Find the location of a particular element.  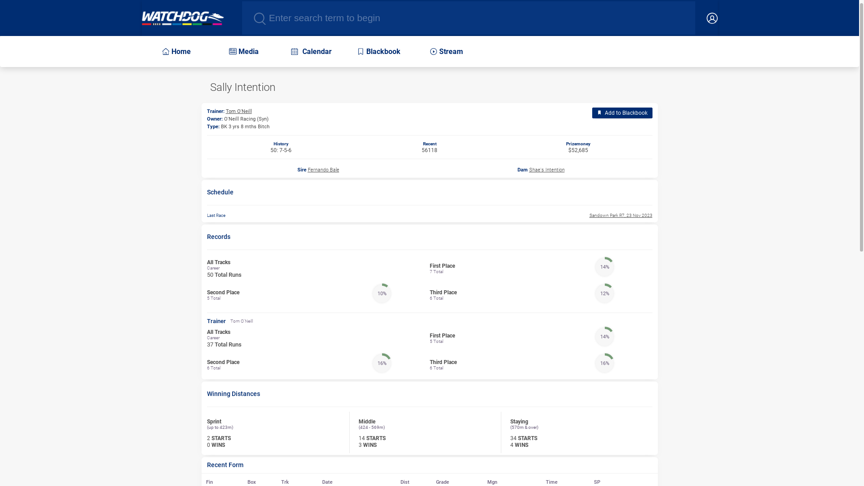

Calendar is located at coordinates (310, 51).